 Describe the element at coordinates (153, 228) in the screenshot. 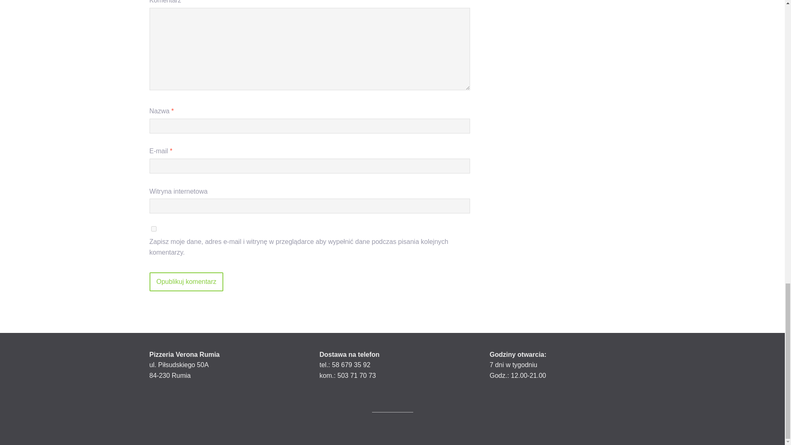

I see `yes` at that location.